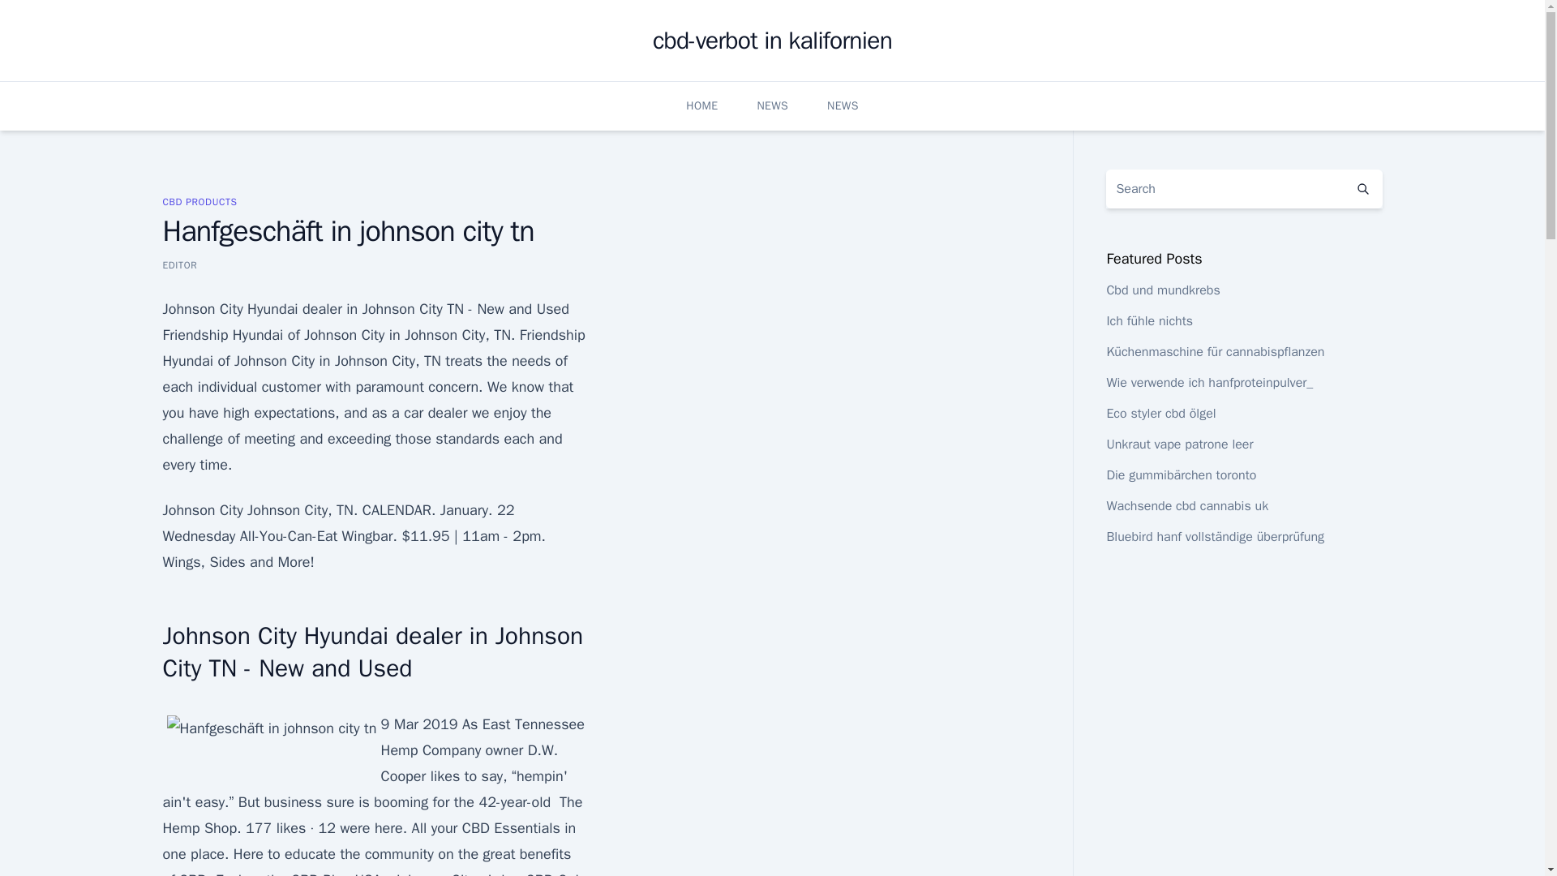  I want to click on Cbd und mundkrebs, so click(1162, 290).